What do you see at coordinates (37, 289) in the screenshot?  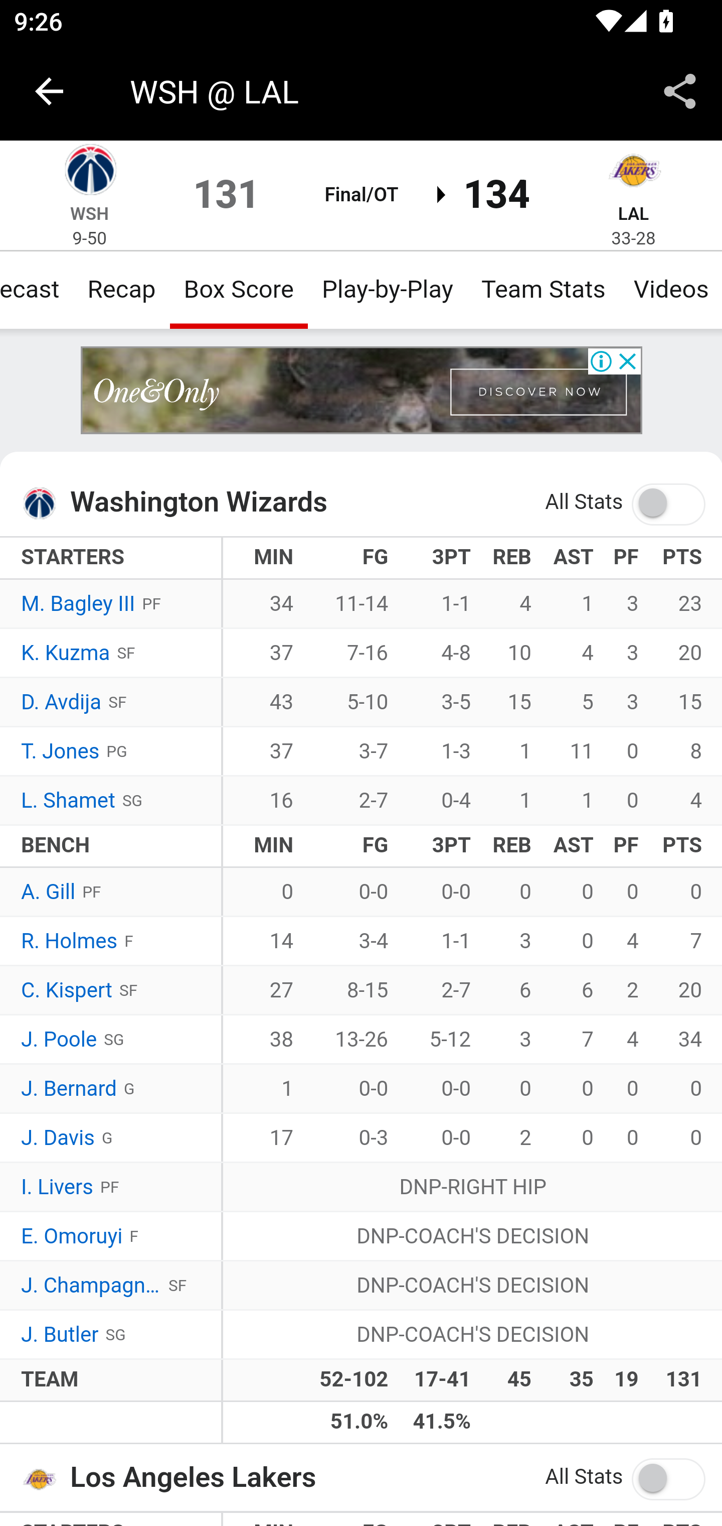 I see `Gamecast` at bounding box center [37, 289].